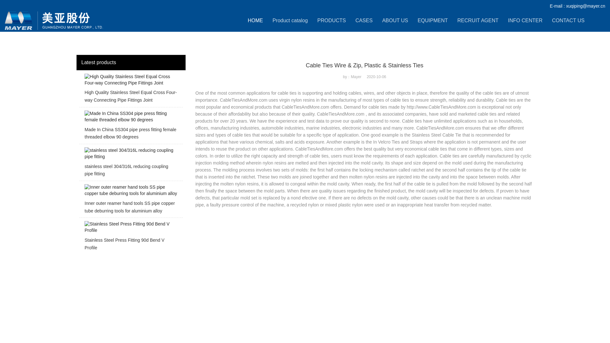  I want to click on RECRUIT AGENT, so click(478, 21).